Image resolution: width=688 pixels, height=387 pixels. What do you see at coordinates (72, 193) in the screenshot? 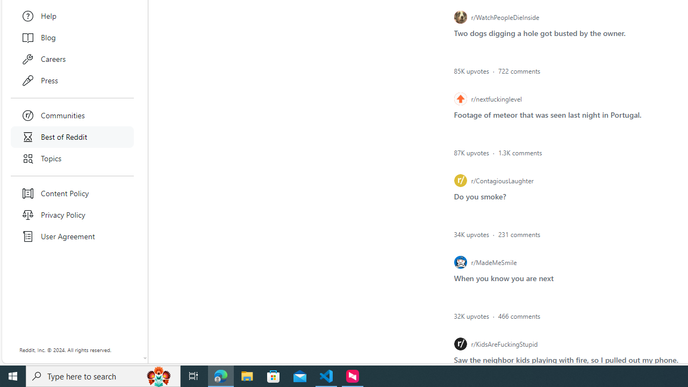
I see `Content Policy` at bounding box center [72, 193].